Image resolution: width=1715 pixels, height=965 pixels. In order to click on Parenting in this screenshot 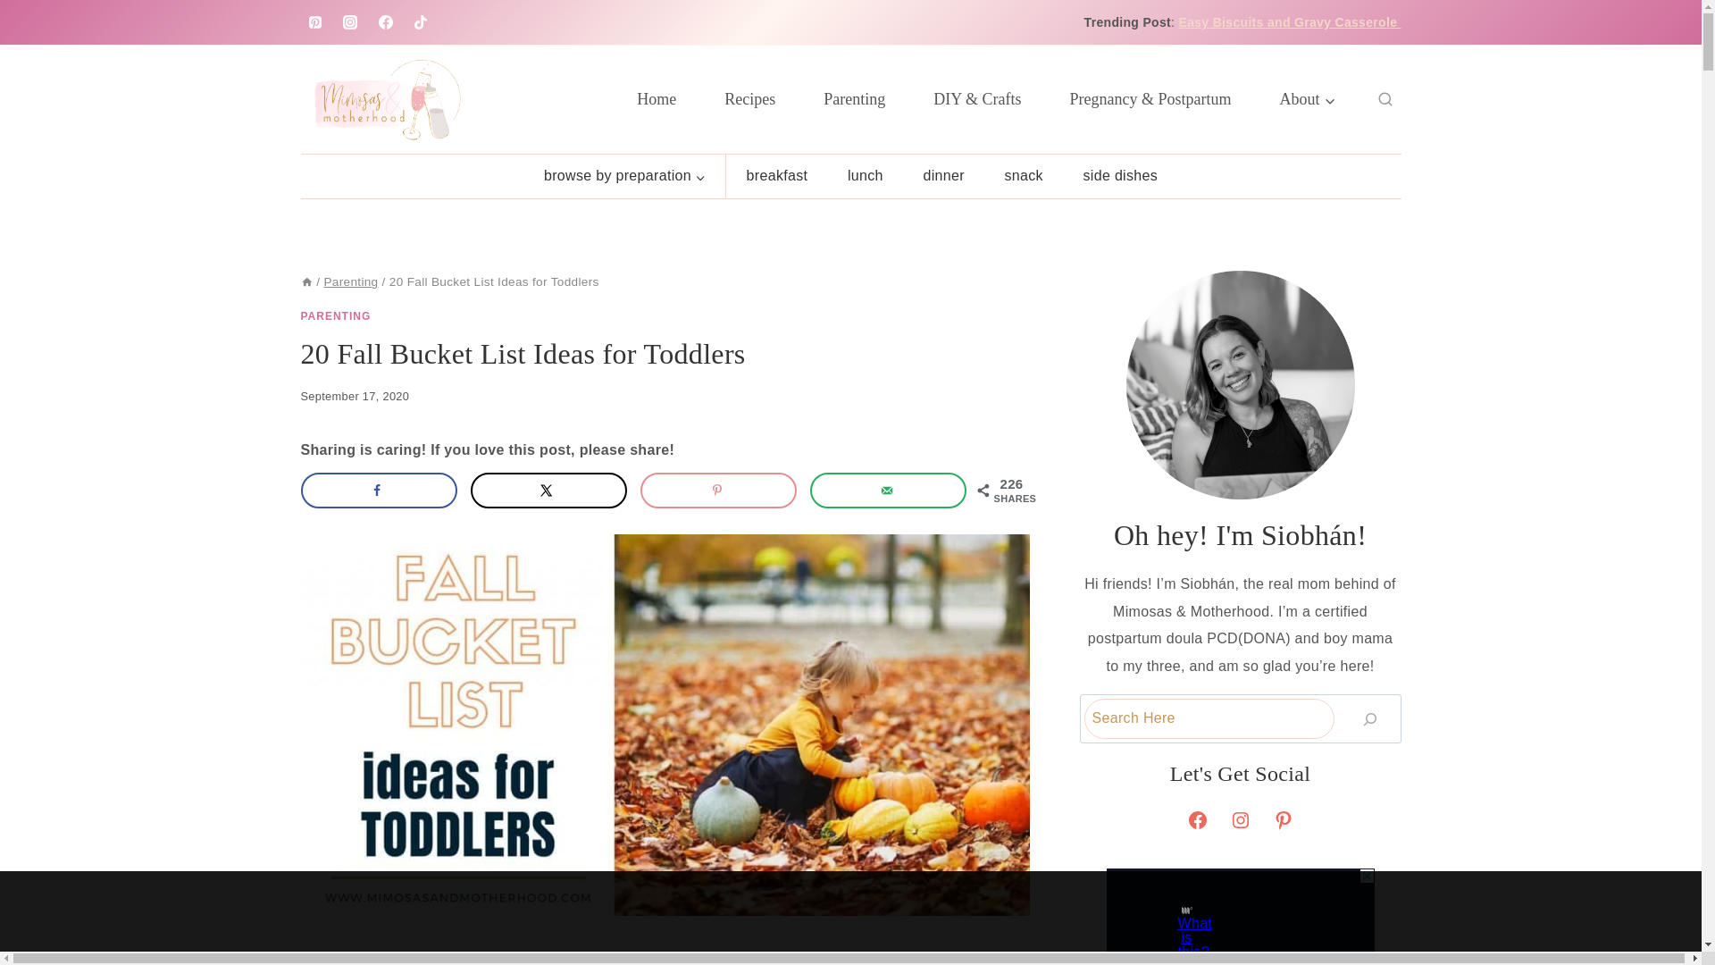, I will do `click(350, 281)`.